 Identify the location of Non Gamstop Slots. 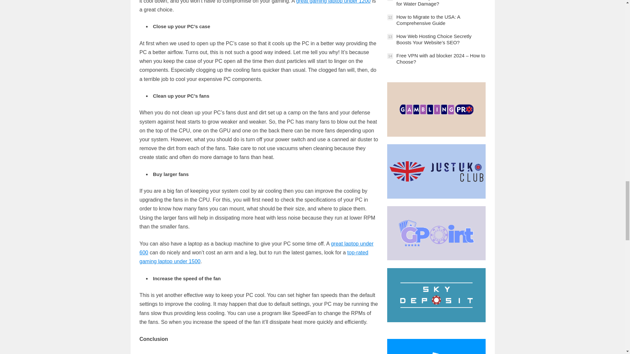
(436, 197).